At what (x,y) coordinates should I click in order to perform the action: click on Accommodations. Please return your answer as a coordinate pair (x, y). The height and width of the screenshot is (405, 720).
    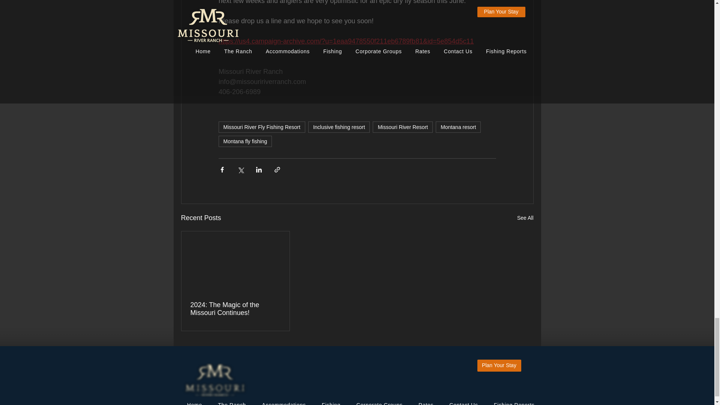
    Looking at the image, I should click on (280, 403).